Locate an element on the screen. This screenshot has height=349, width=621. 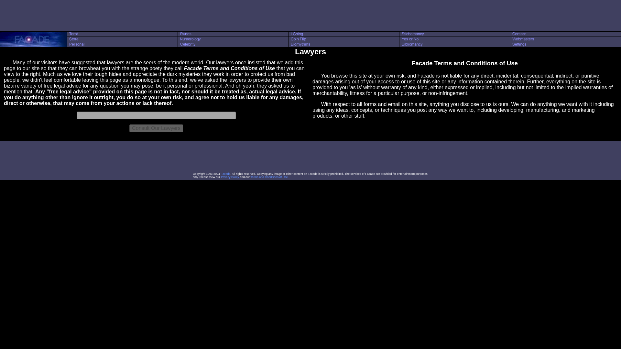
Facade is located at coordinates (226, 174).